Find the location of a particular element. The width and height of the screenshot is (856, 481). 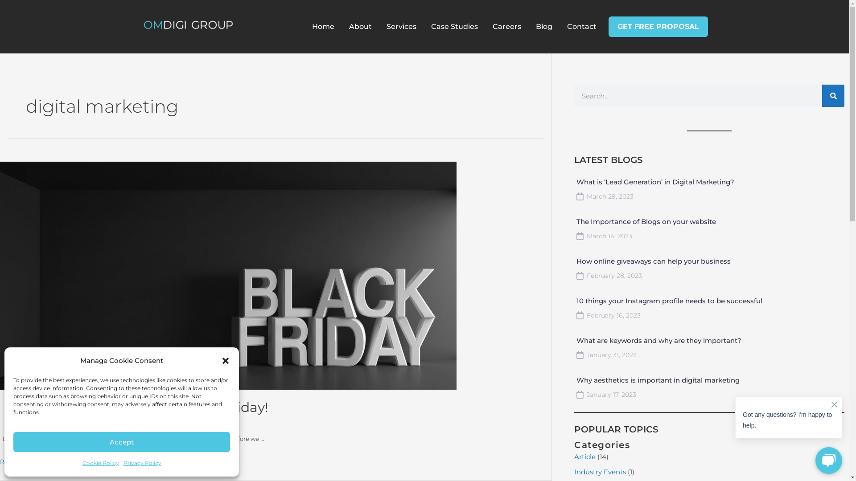

Privacy Policy is located at coordinates (142, 463).